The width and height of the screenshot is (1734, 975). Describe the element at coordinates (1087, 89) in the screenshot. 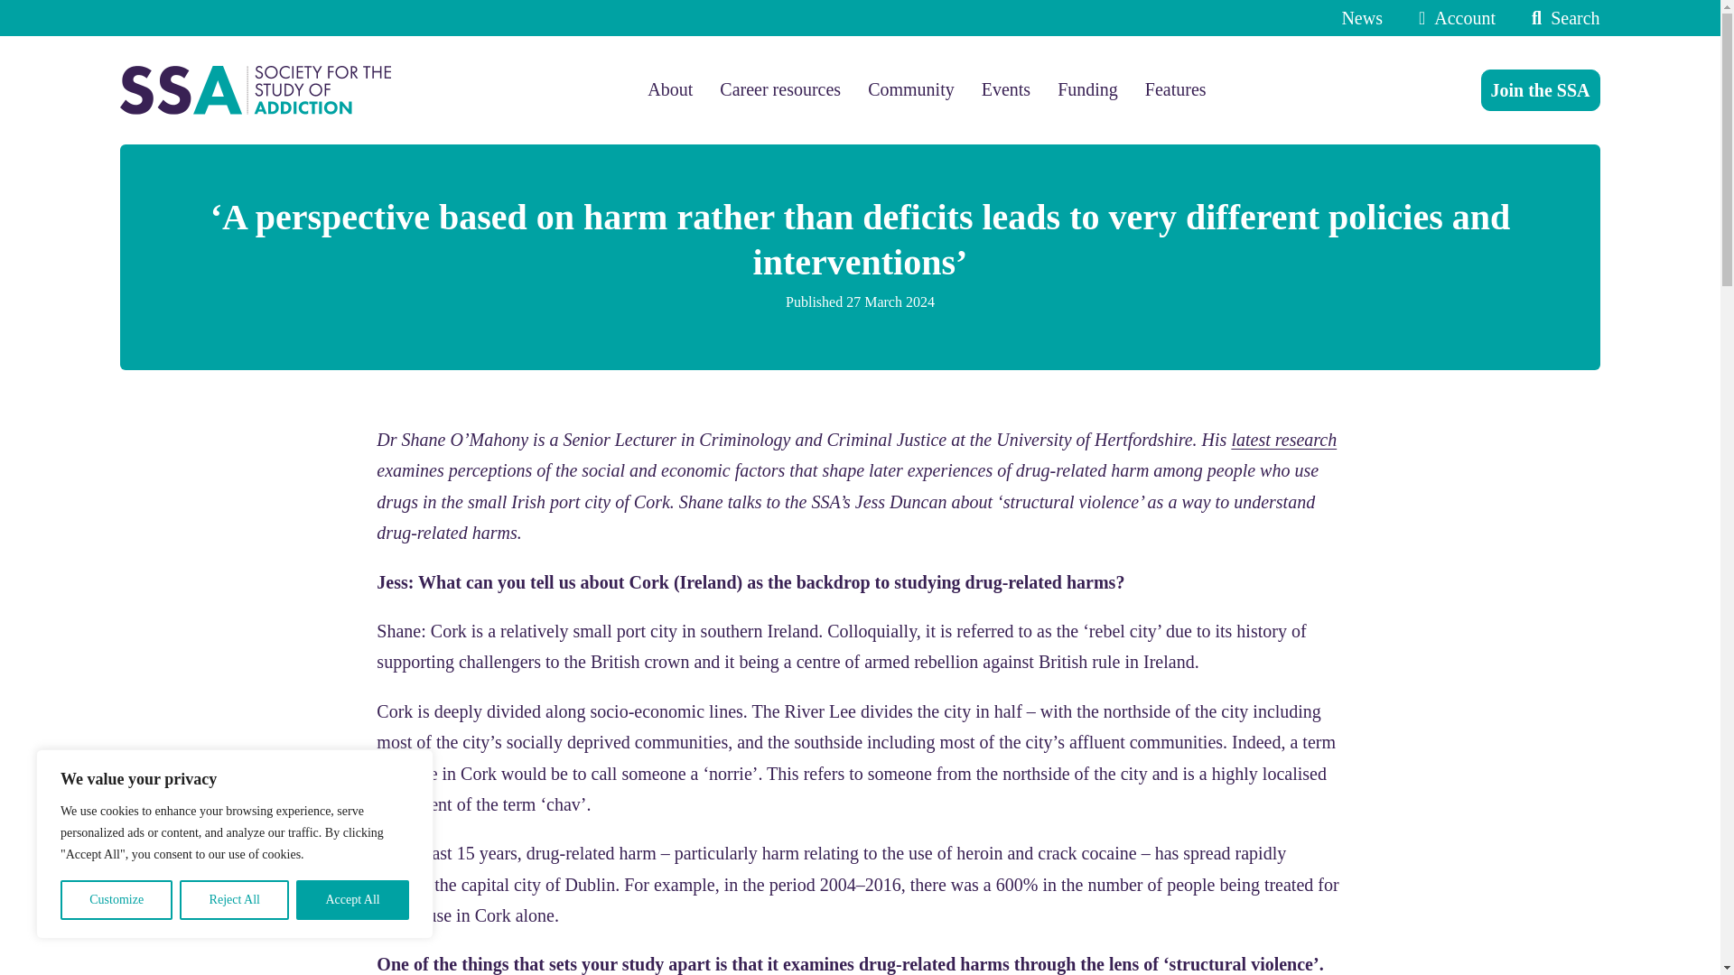

I see `Funding` at that location.